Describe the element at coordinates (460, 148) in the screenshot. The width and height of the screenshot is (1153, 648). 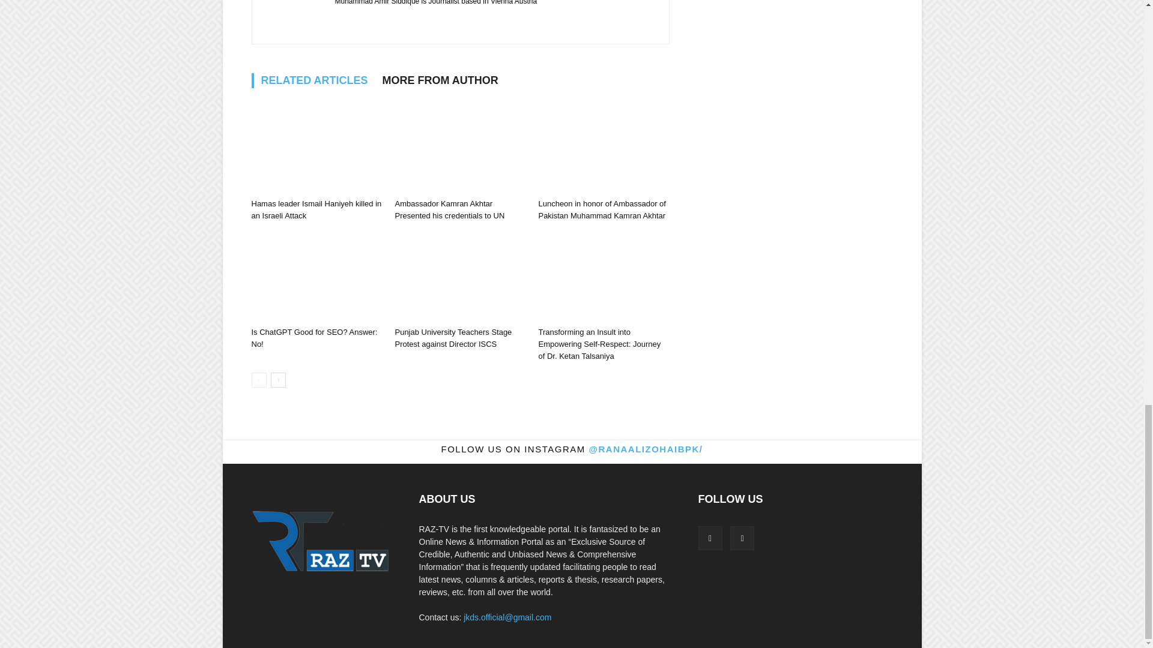
I see `Ambassador Kamran Akhtar Presented his credentials to UN` at that location.